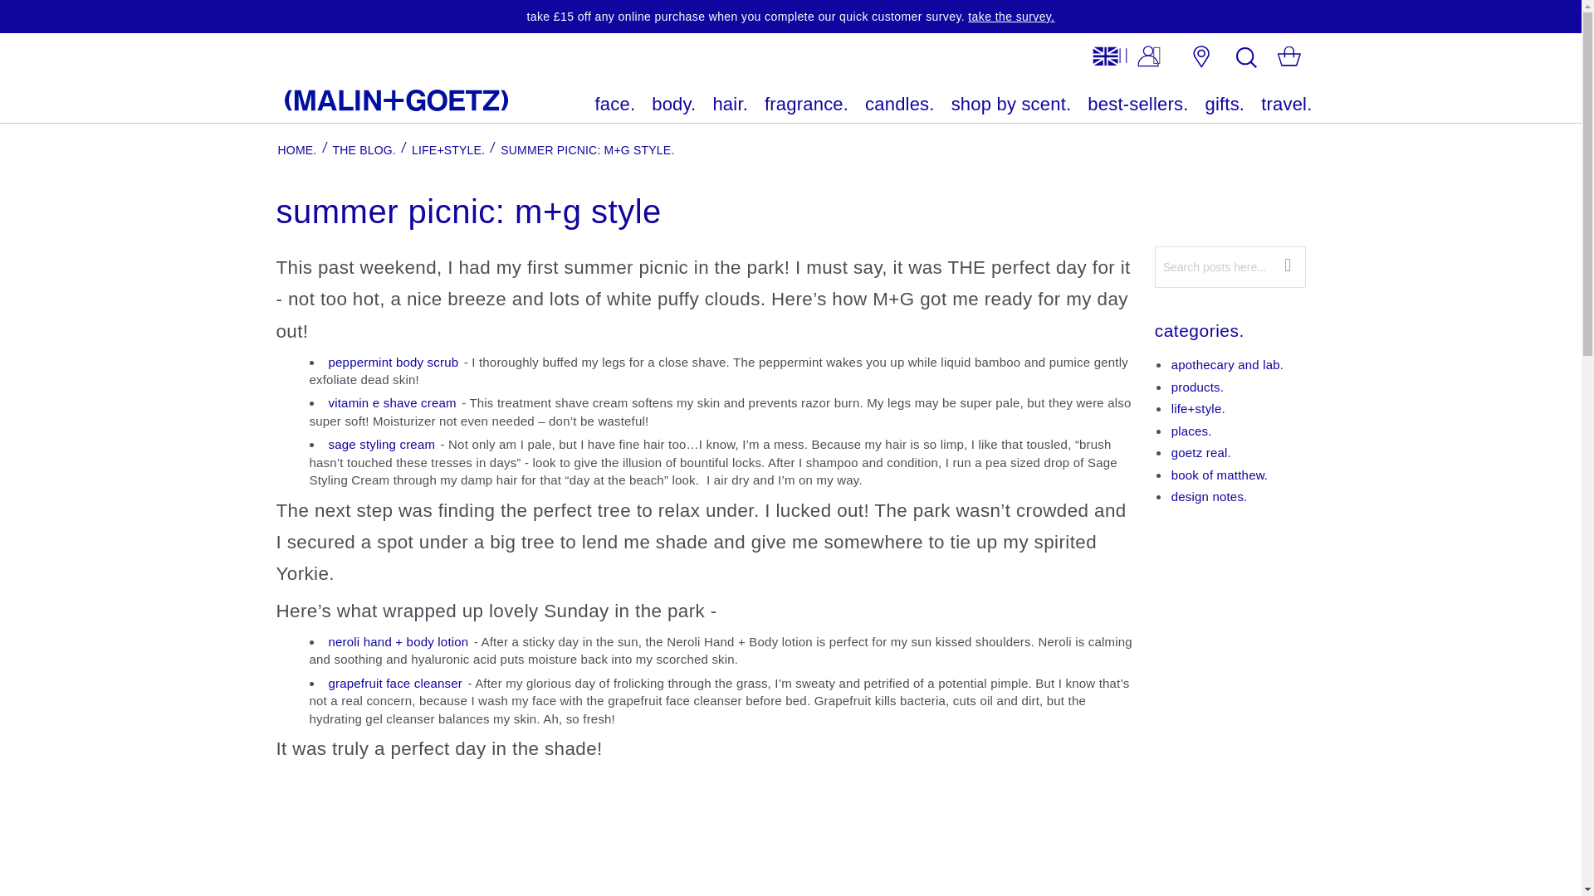  I want to click on Go to Home Page, so click(296, 149).